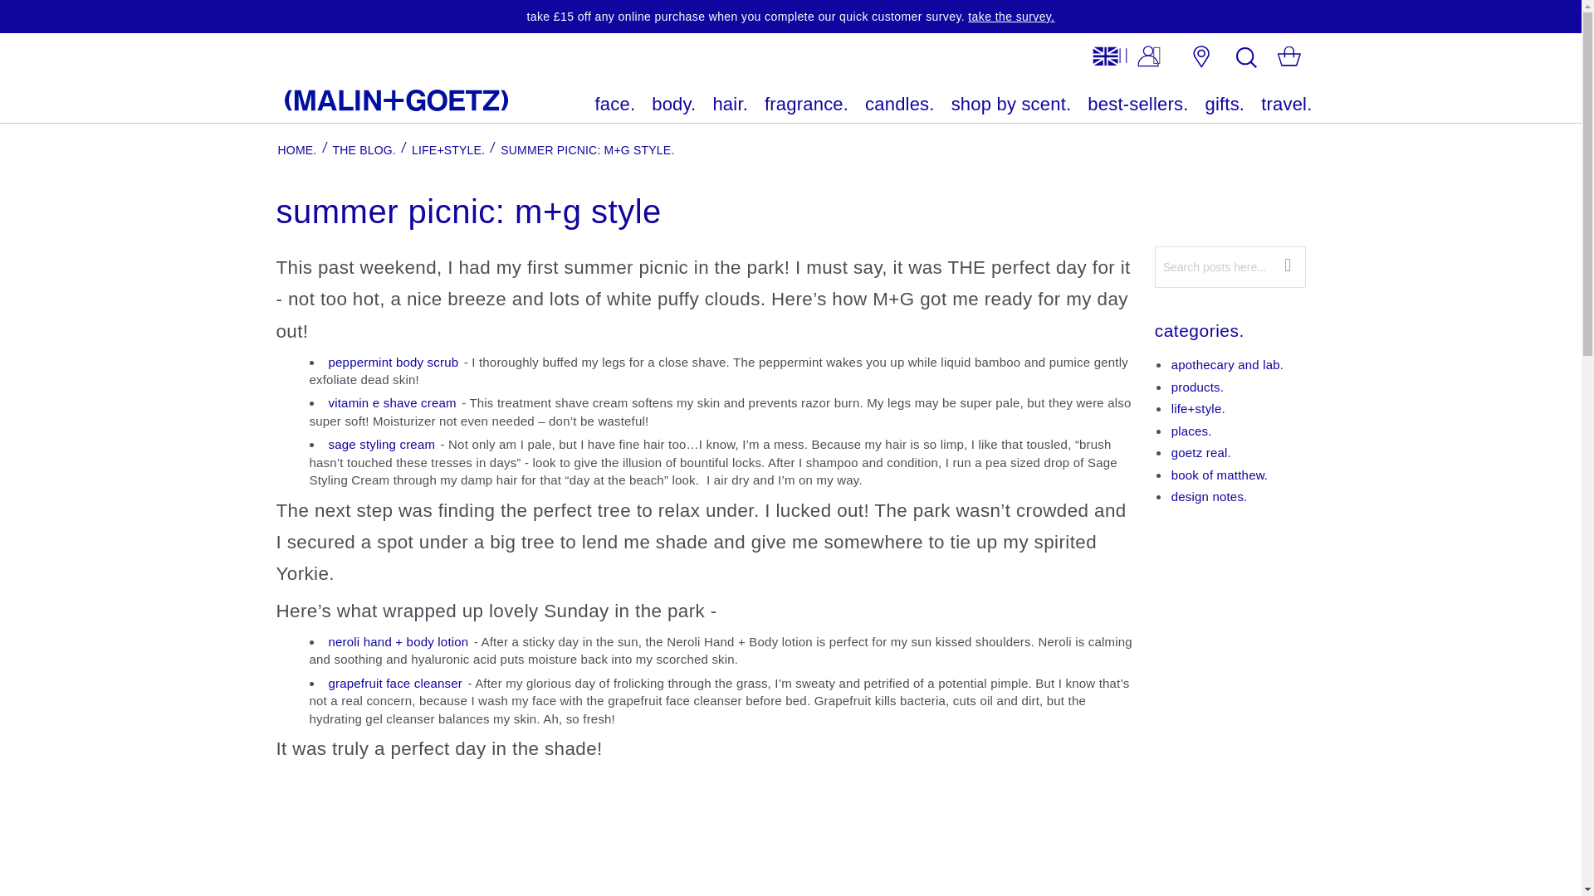  I want to click on Go to Home Page, so click(296, 149).